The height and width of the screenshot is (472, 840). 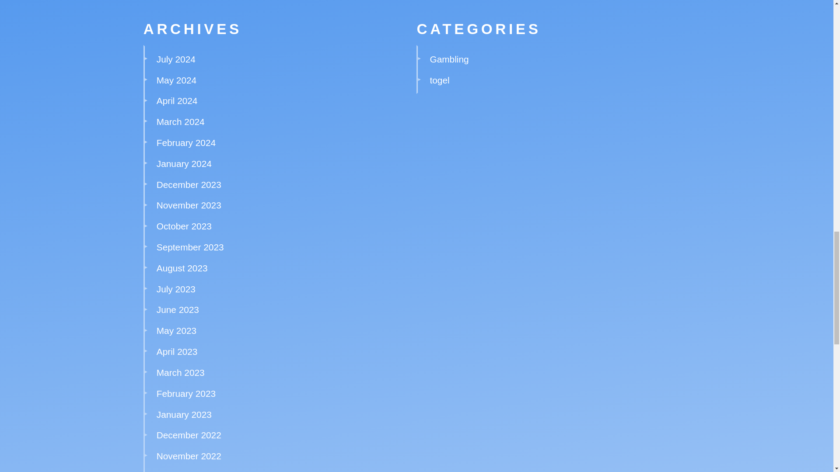 What do you see at coordinates (189, 434) in the screenshot?
I see `December 2022` at bounding box center [189, 434].